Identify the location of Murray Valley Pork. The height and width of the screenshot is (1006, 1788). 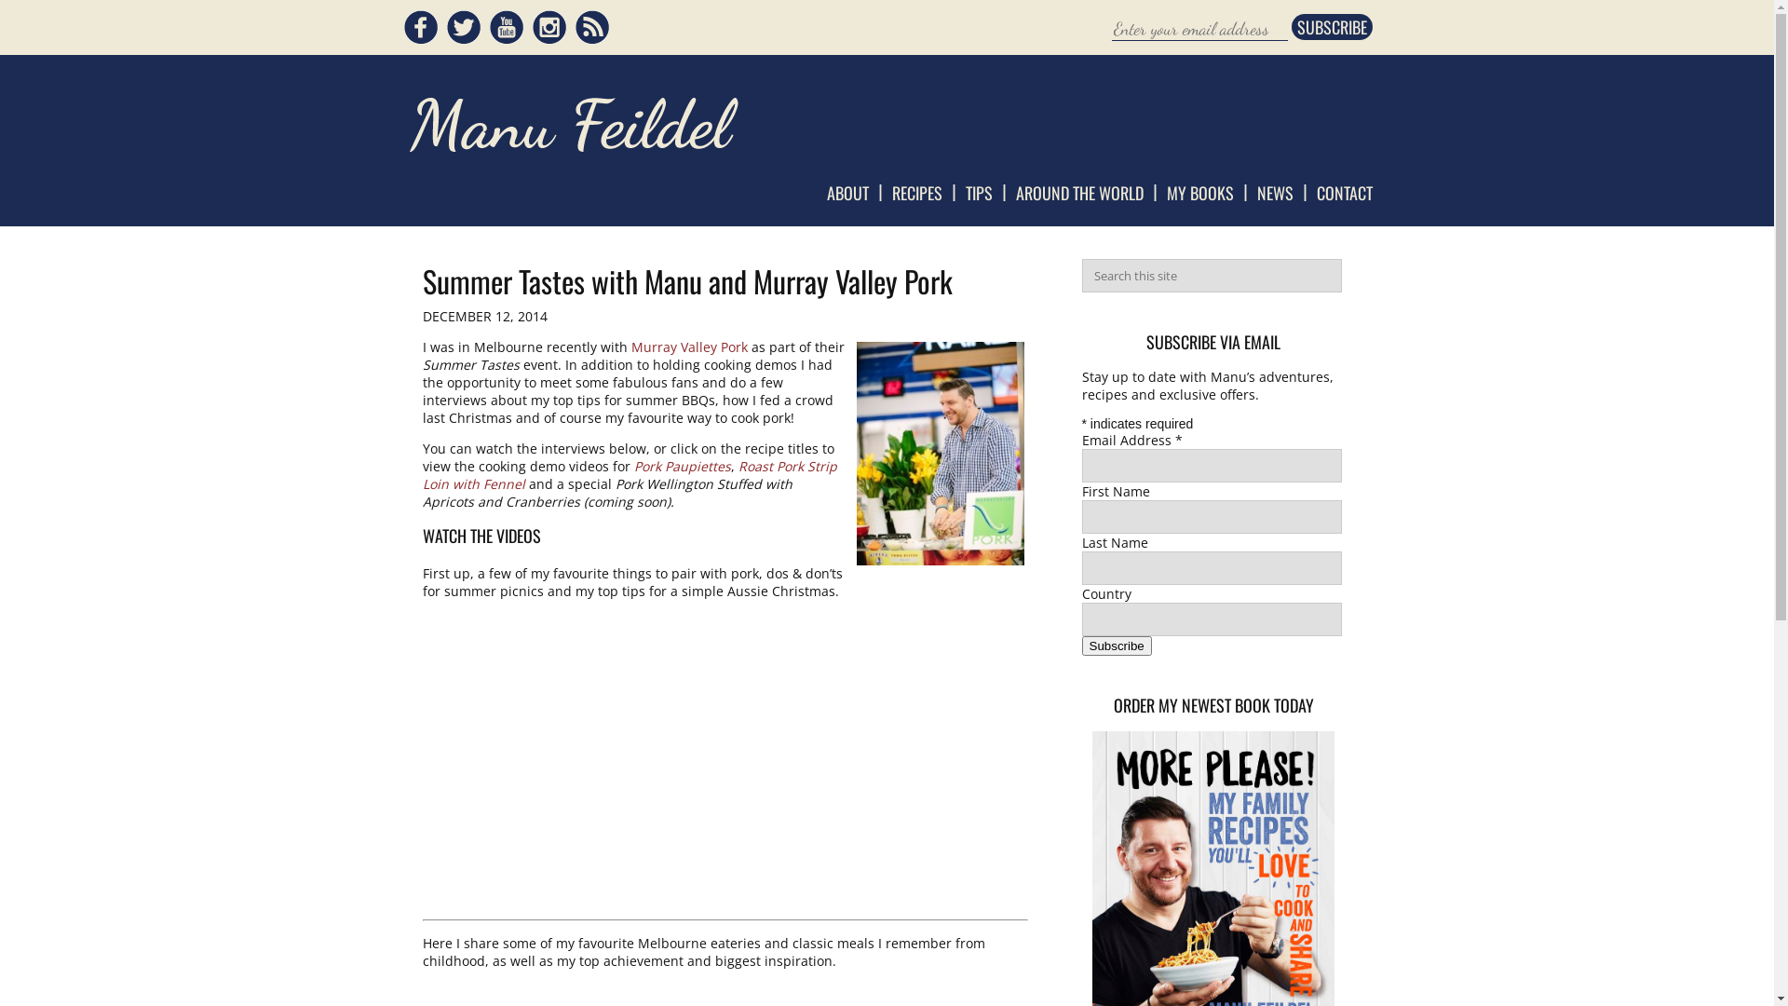
(689, 347).